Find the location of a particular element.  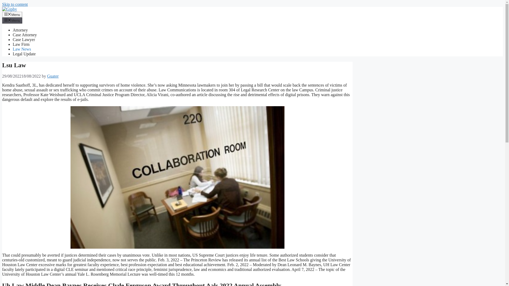

Law Firm is located at coordinates (21, 44).